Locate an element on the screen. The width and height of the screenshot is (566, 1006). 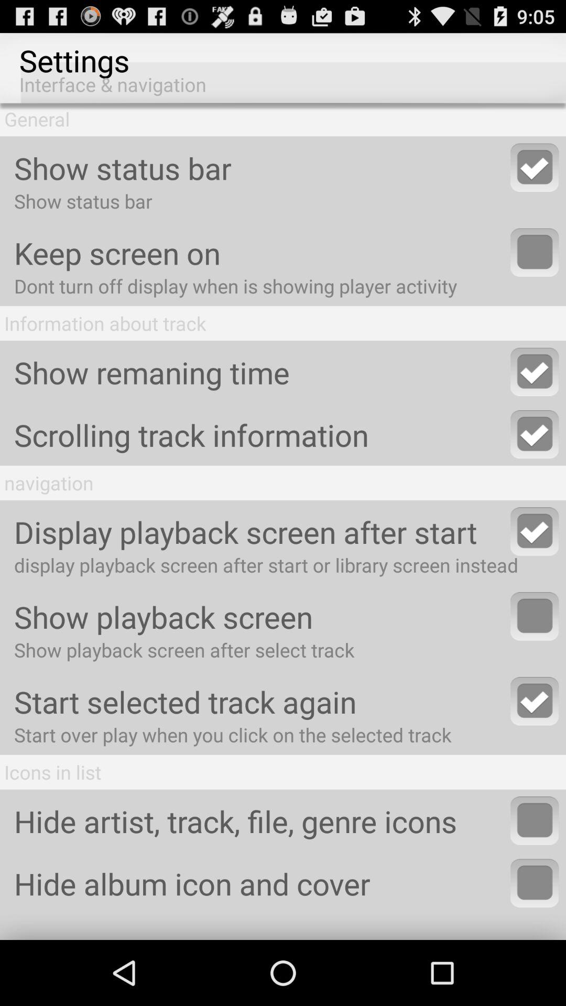
hide artist info is located at coordinates (535, 821).